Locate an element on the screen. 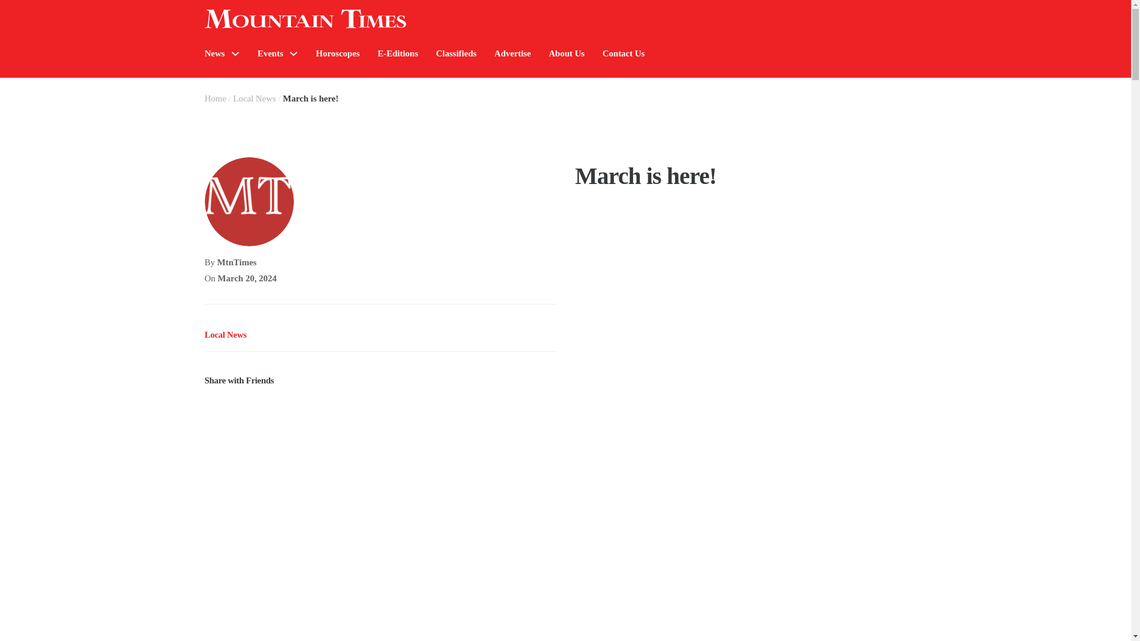 This screenshot has width=1140, height=641. E-Editions is located at coordinates (398, 53).